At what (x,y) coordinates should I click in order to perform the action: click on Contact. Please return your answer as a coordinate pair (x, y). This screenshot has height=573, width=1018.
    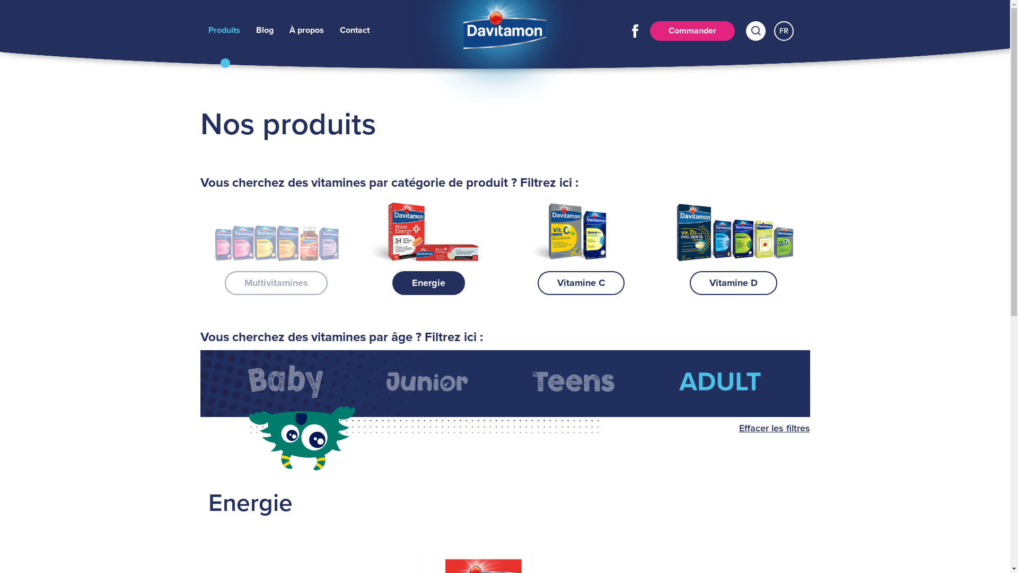
    Looking at the image, I should click on (354, 30).